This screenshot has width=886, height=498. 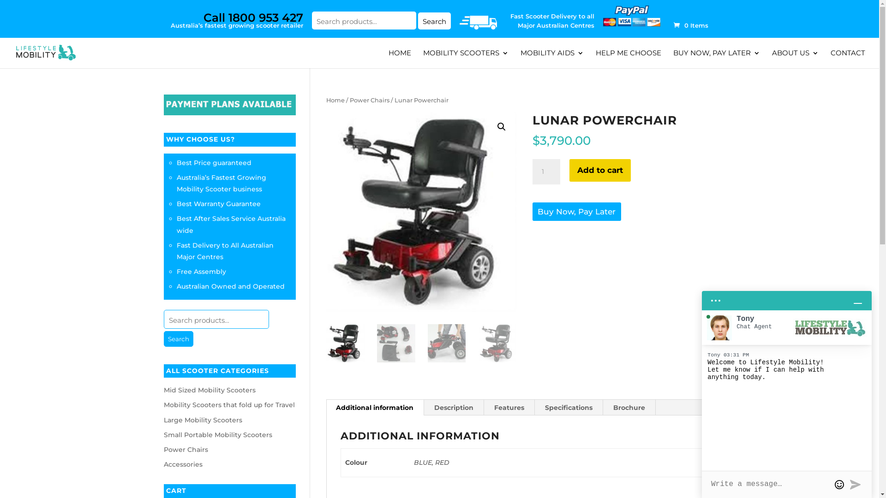 I want to click on Add to cart, so click(x=600, y=171).